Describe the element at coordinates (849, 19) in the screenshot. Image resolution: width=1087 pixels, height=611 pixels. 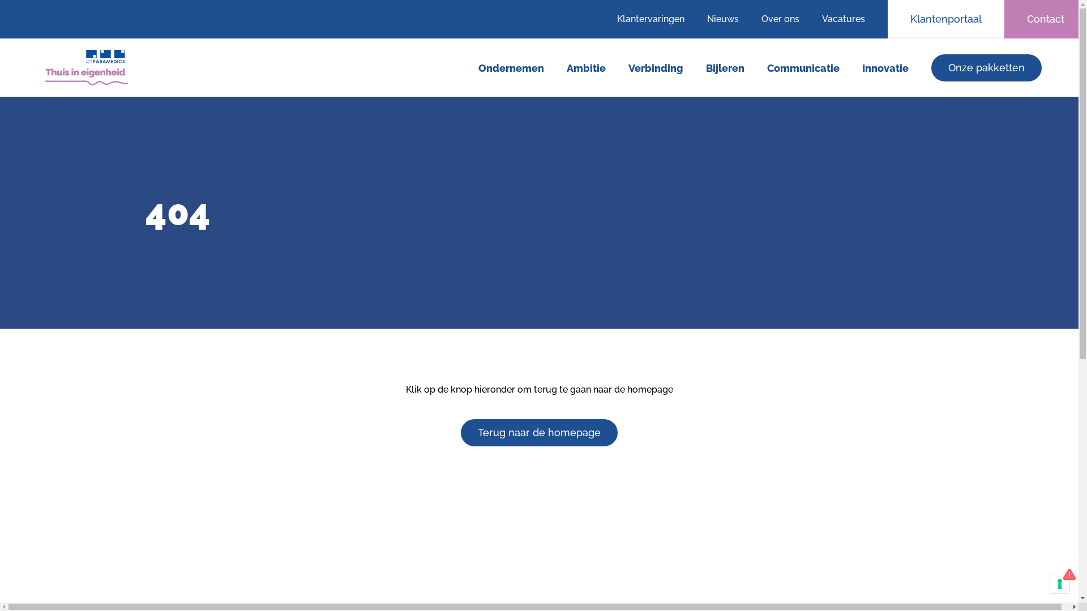
I see `Vacatures` at that location.